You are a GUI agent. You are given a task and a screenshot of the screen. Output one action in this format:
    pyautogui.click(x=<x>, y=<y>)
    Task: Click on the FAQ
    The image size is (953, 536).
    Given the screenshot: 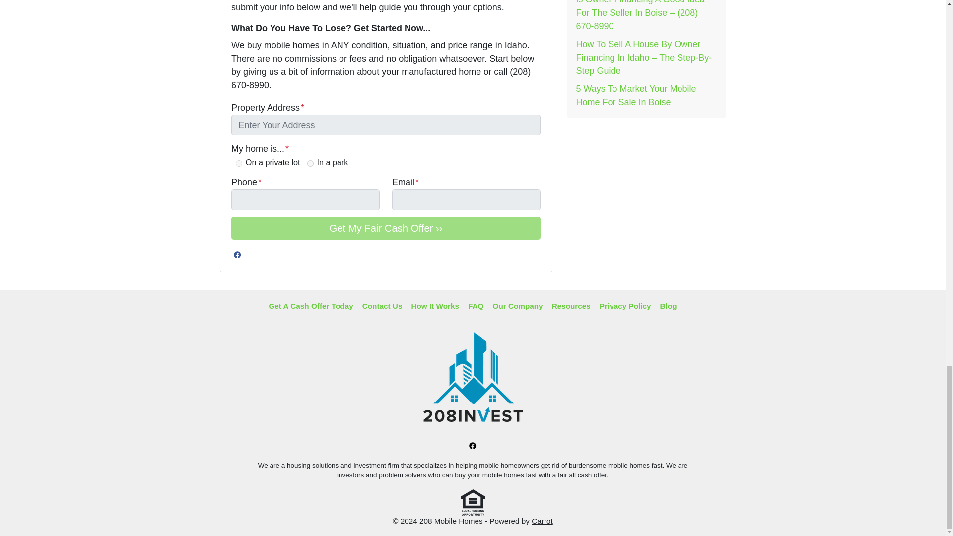 What is the action you would take?
    pyautogui.click(x=476, y=306)
    